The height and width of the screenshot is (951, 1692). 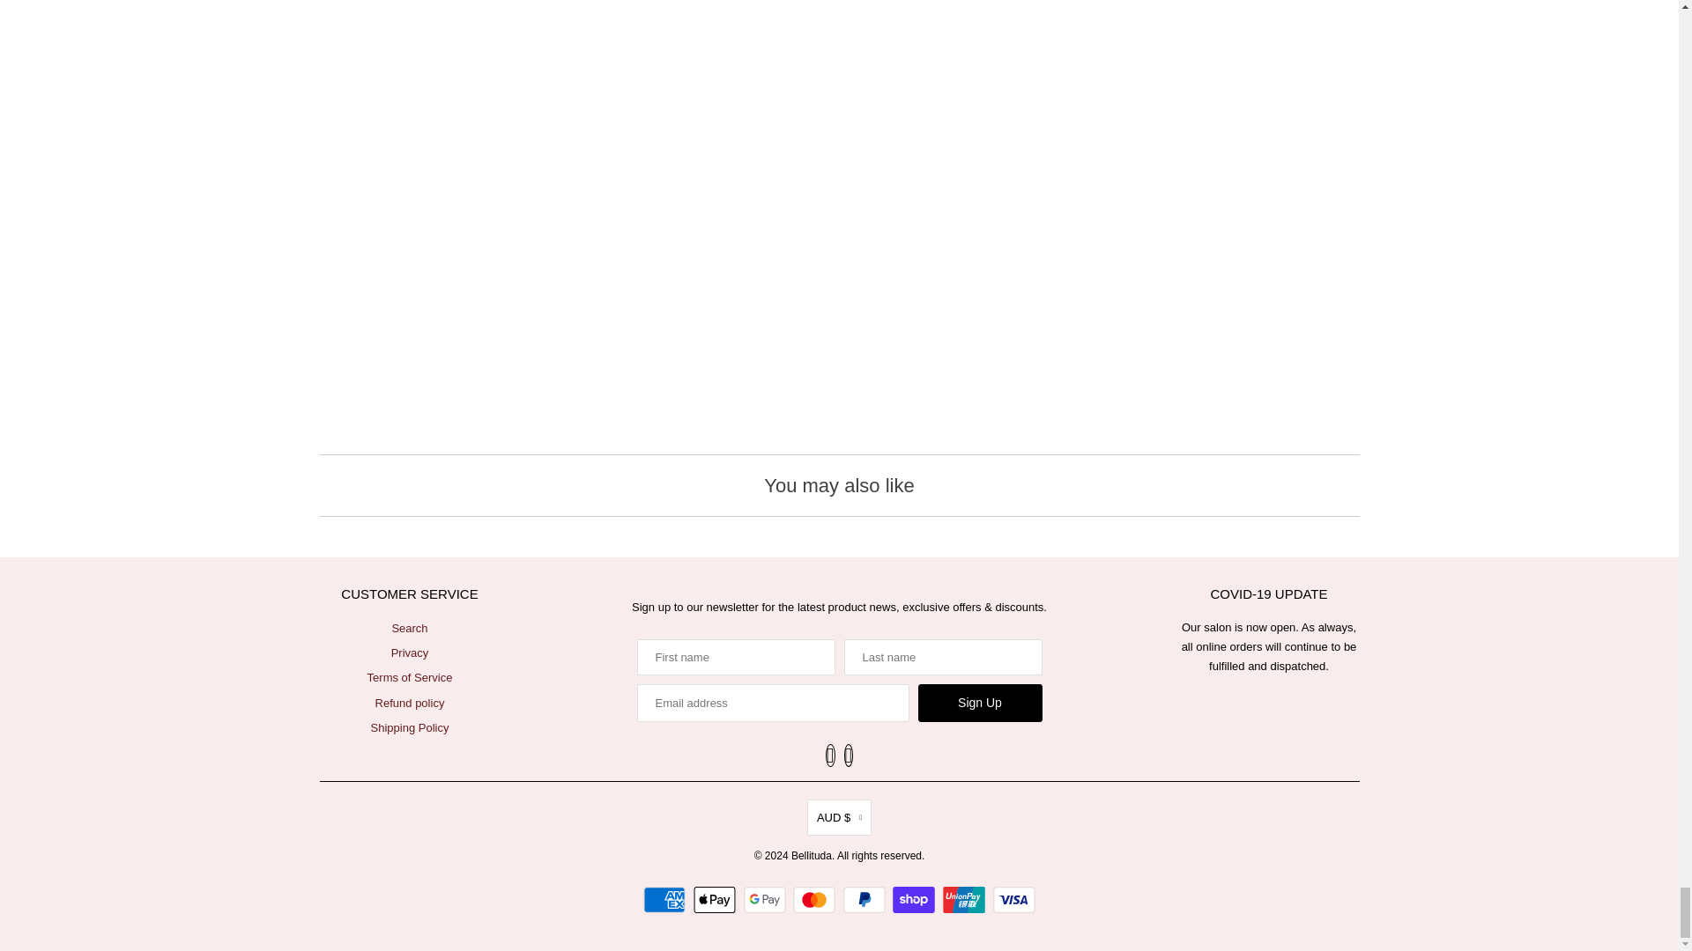 I want to click on Mastercard, so click(x=816, y=899).